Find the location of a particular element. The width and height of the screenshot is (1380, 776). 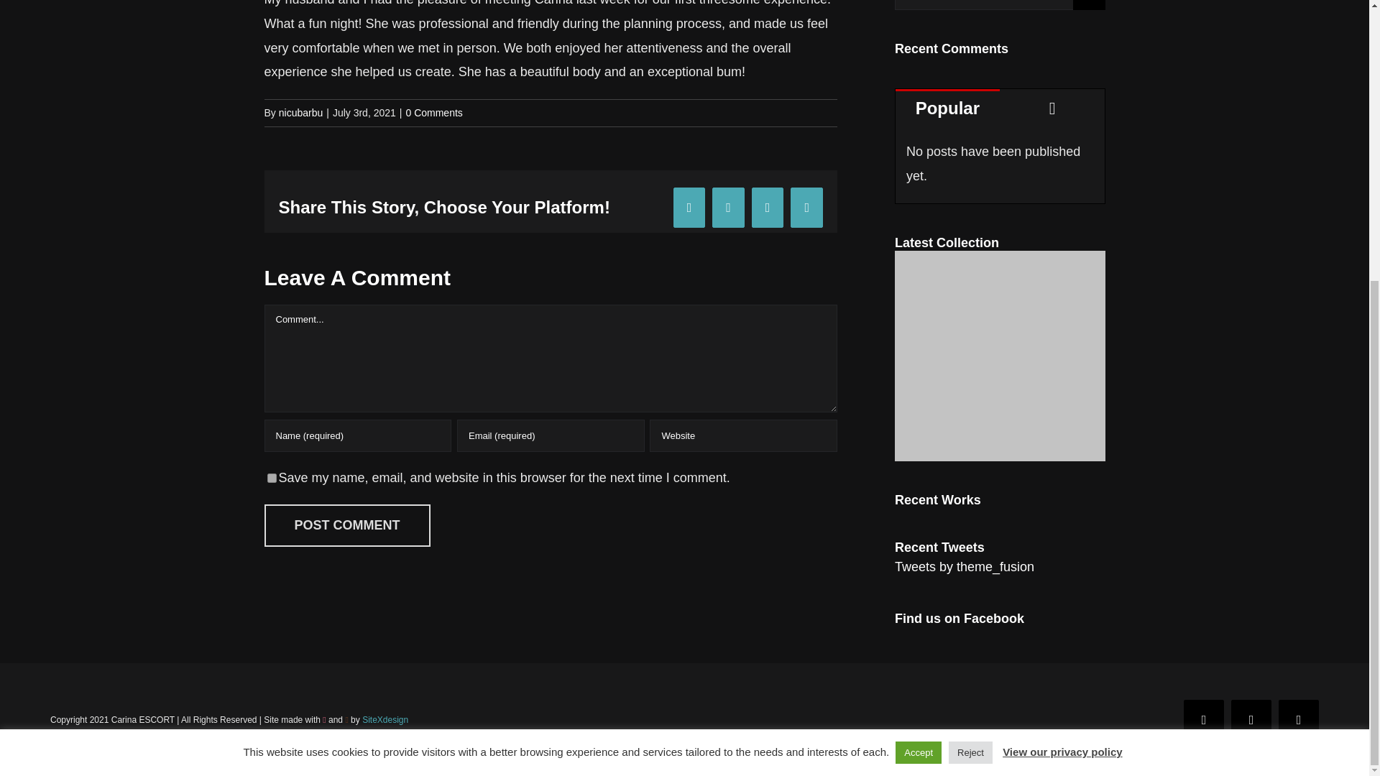

Posts by nicubarbu is located at coordinates (300, 113).